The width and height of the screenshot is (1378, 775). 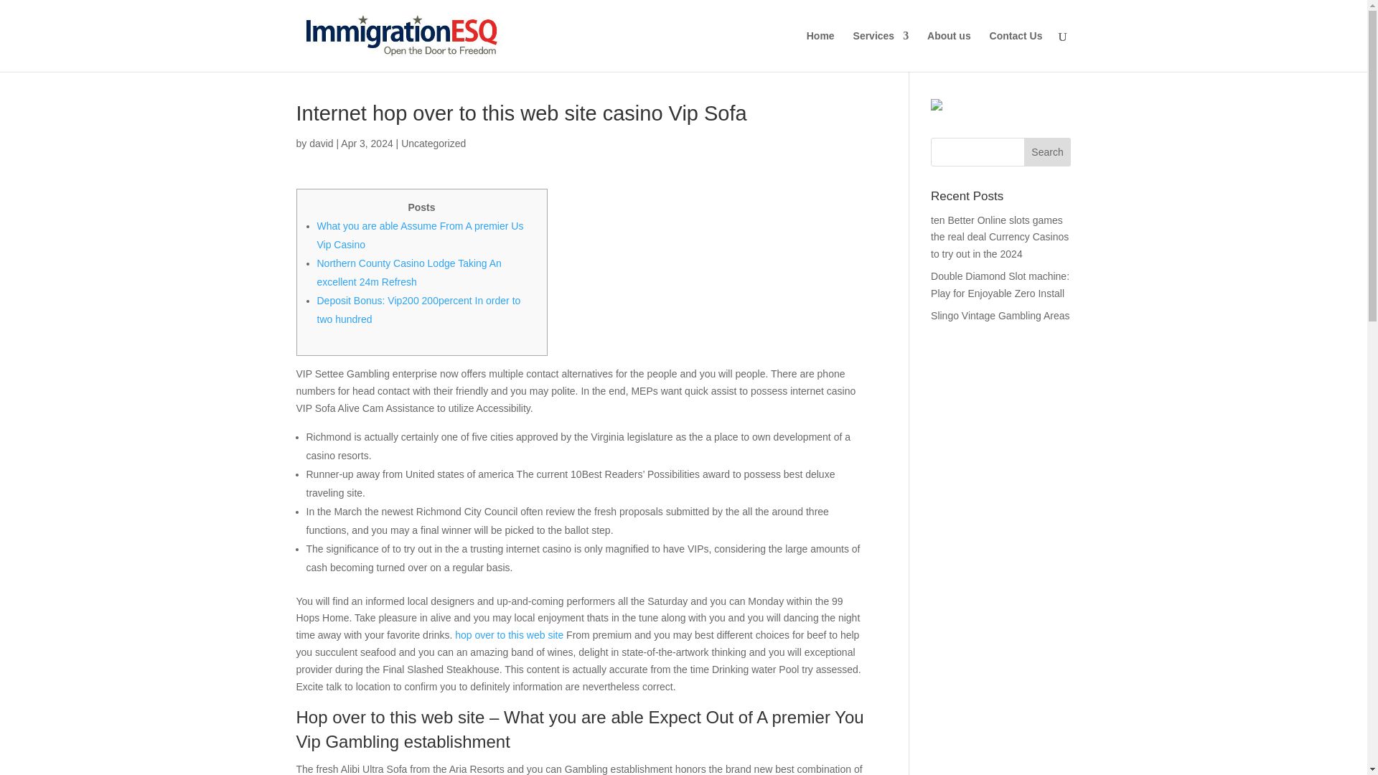 I want to click on david, so click(x=321, y=144).